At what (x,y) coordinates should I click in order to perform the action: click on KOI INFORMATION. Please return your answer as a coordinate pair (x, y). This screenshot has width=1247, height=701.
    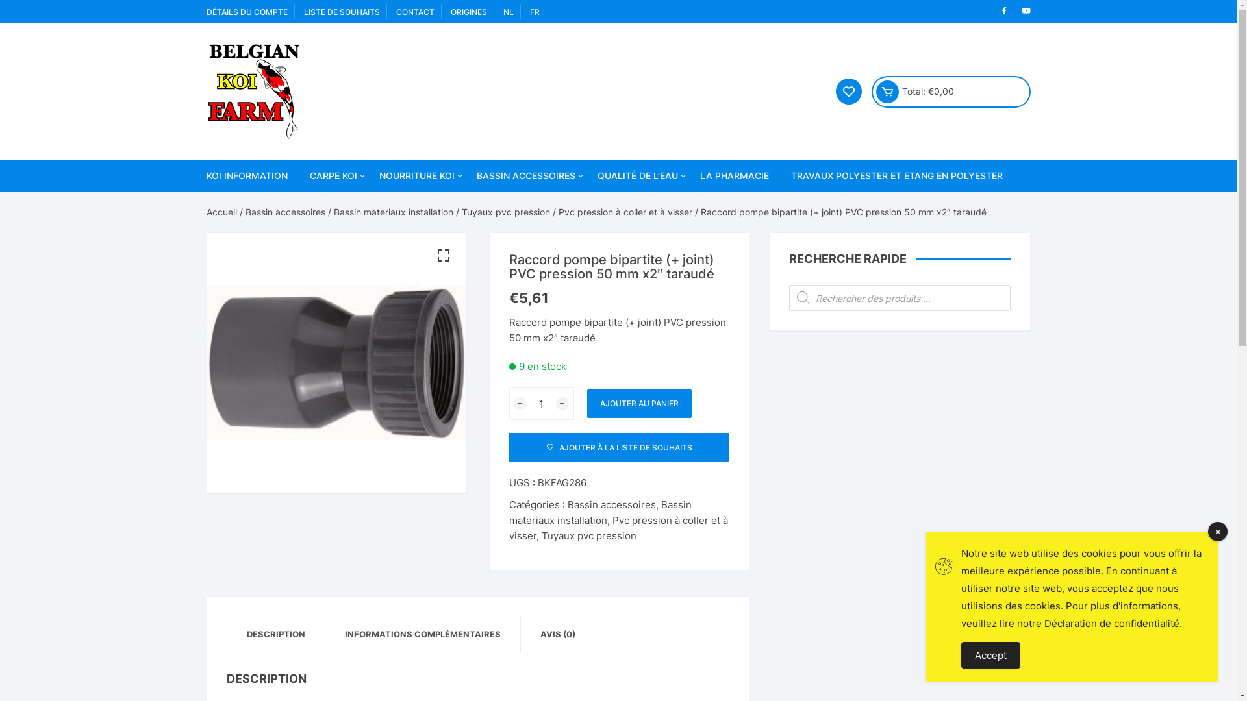
    Looking at the image, I should click on (252, 176).